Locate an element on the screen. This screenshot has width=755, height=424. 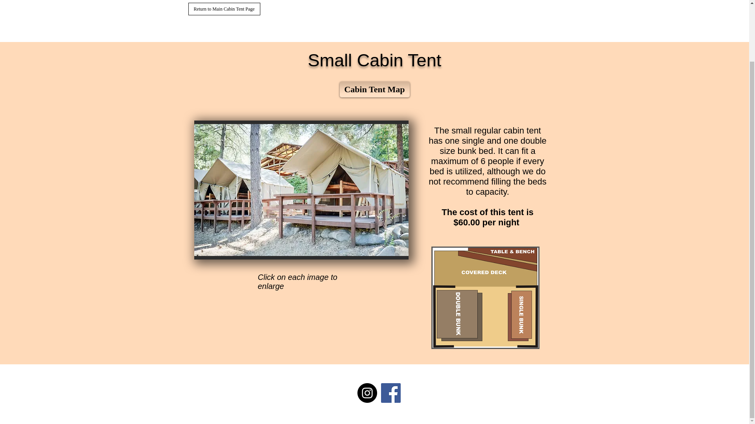
Return to Main Cabin Tent Page is located at coordinates (224, 9).